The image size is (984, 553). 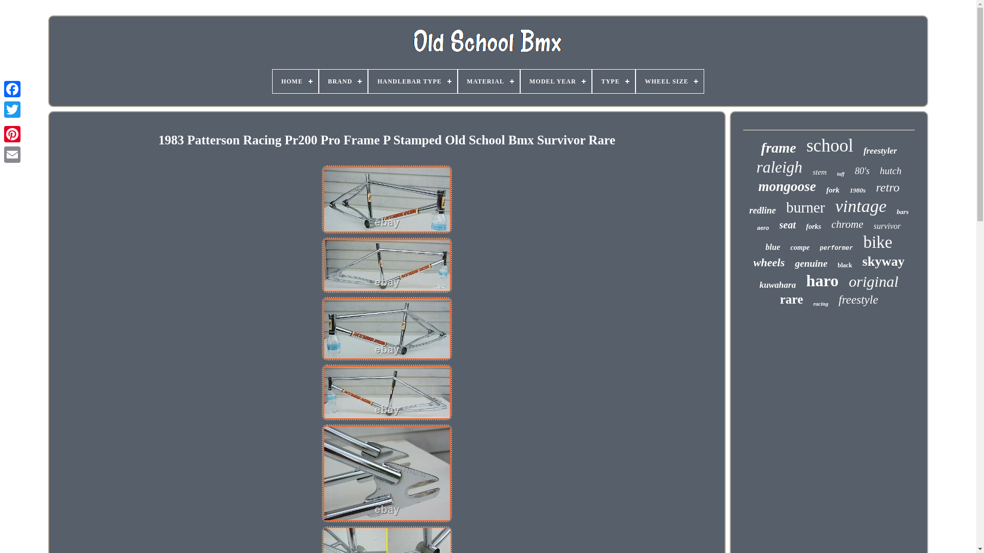 What do you see at coordinates (343, 81) in the screenshot?
I see `BRAND` at bounding box center [343, 81].